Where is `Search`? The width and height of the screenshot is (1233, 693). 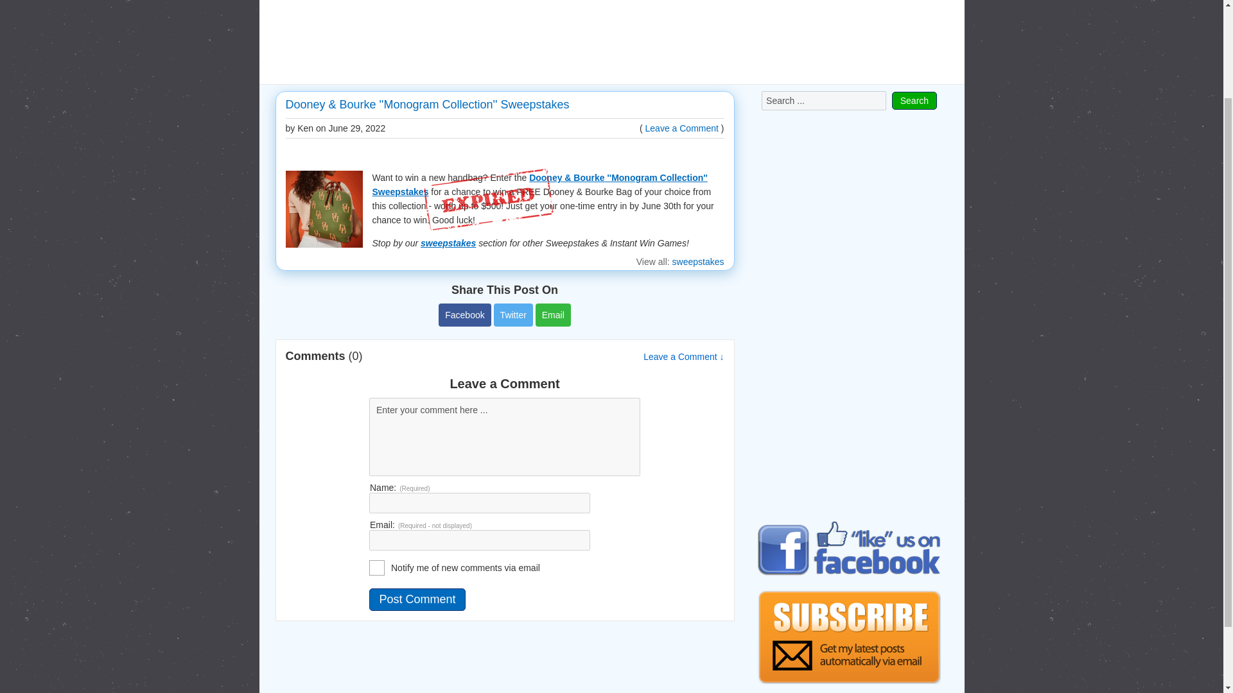
Search is located at coordinates (914, 100).